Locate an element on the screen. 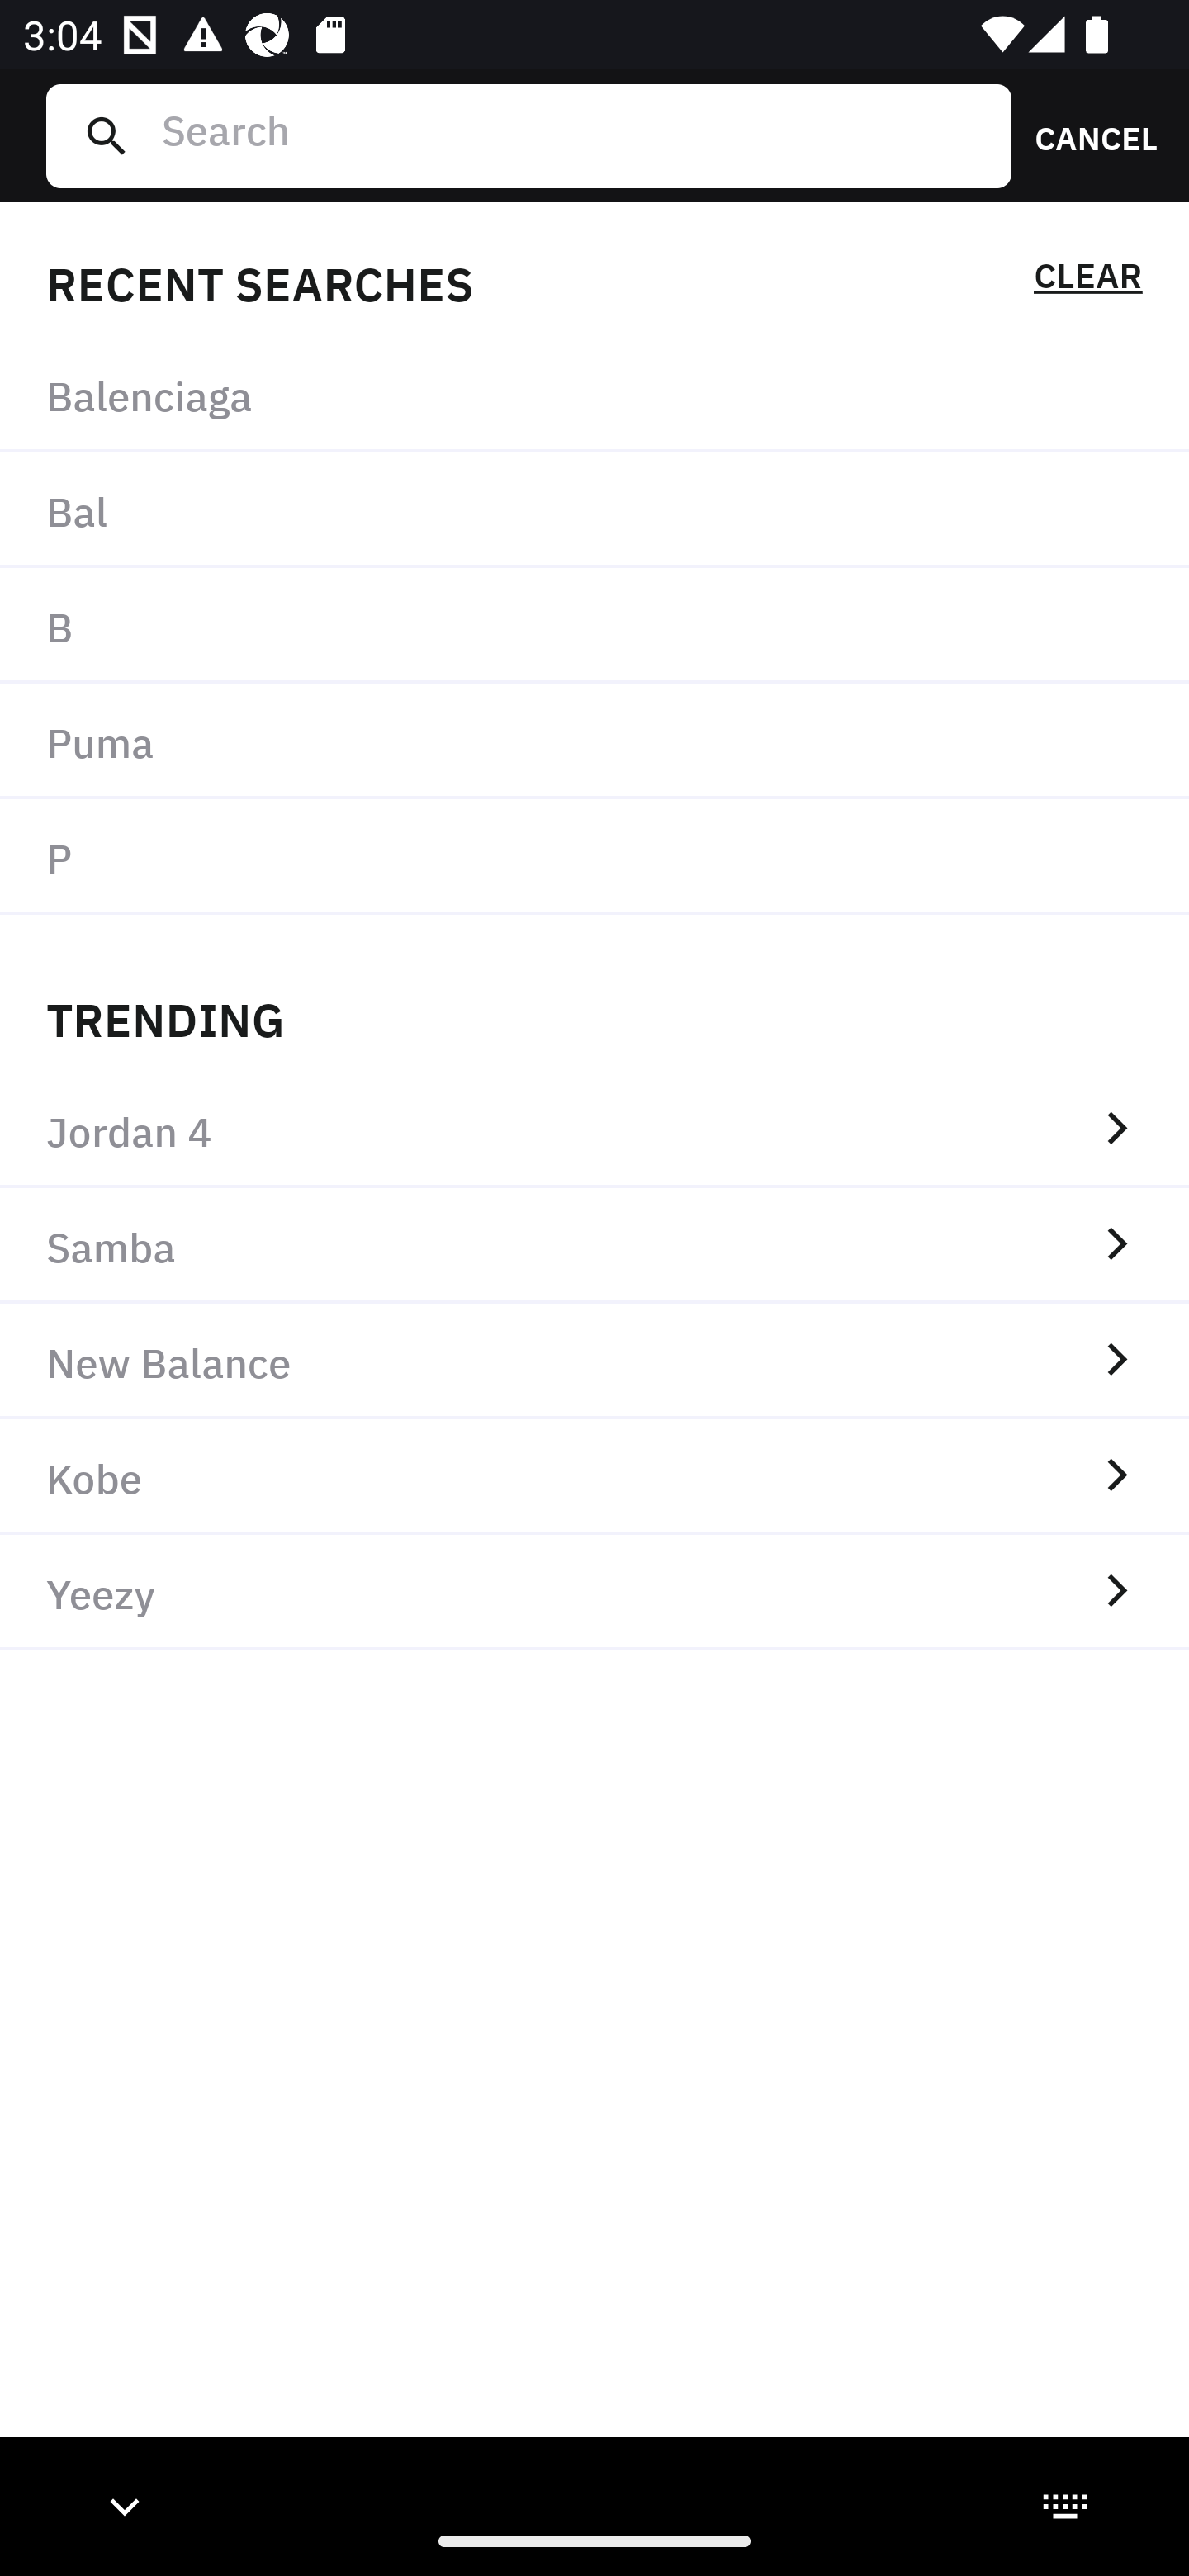 Image resolution: width=1189 pixels, height=2576 pixels. B is located at coordinates (594, 626).